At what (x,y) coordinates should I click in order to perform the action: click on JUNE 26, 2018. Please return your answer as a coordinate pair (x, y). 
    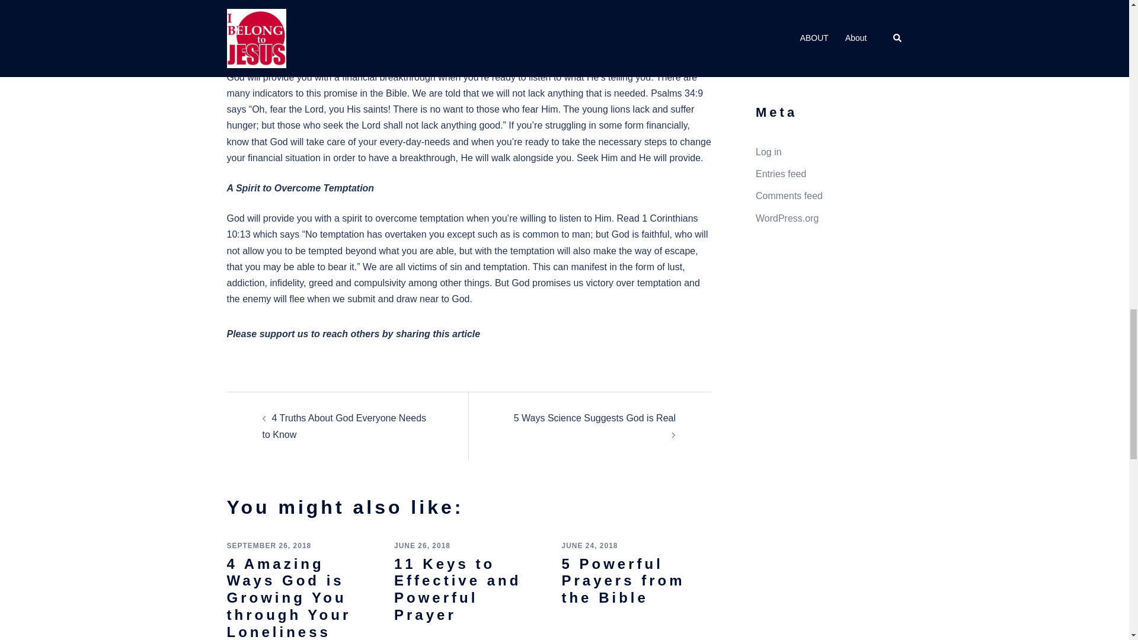
    Looking at the image, I should click on (422, 545).